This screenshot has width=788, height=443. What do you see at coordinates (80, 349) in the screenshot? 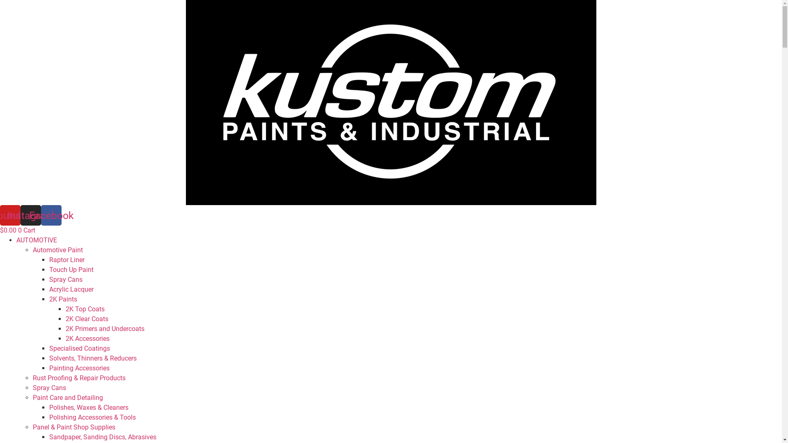
I see `Specialised Coatings` at bounding box center [80, 349].